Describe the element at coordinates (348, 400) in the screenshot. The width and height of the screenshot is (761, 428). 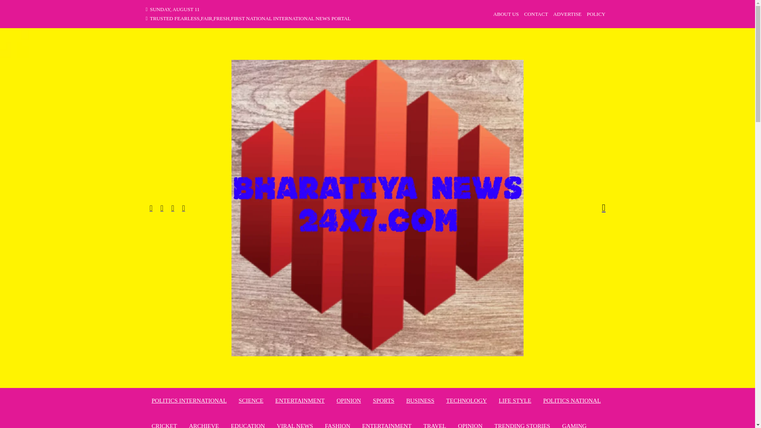
I see `OPINION` at that location.